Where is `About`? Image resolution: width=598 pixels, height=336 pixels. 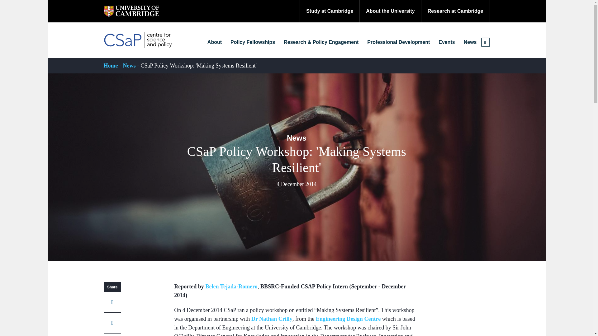
About is located at coordinates (215, 42).